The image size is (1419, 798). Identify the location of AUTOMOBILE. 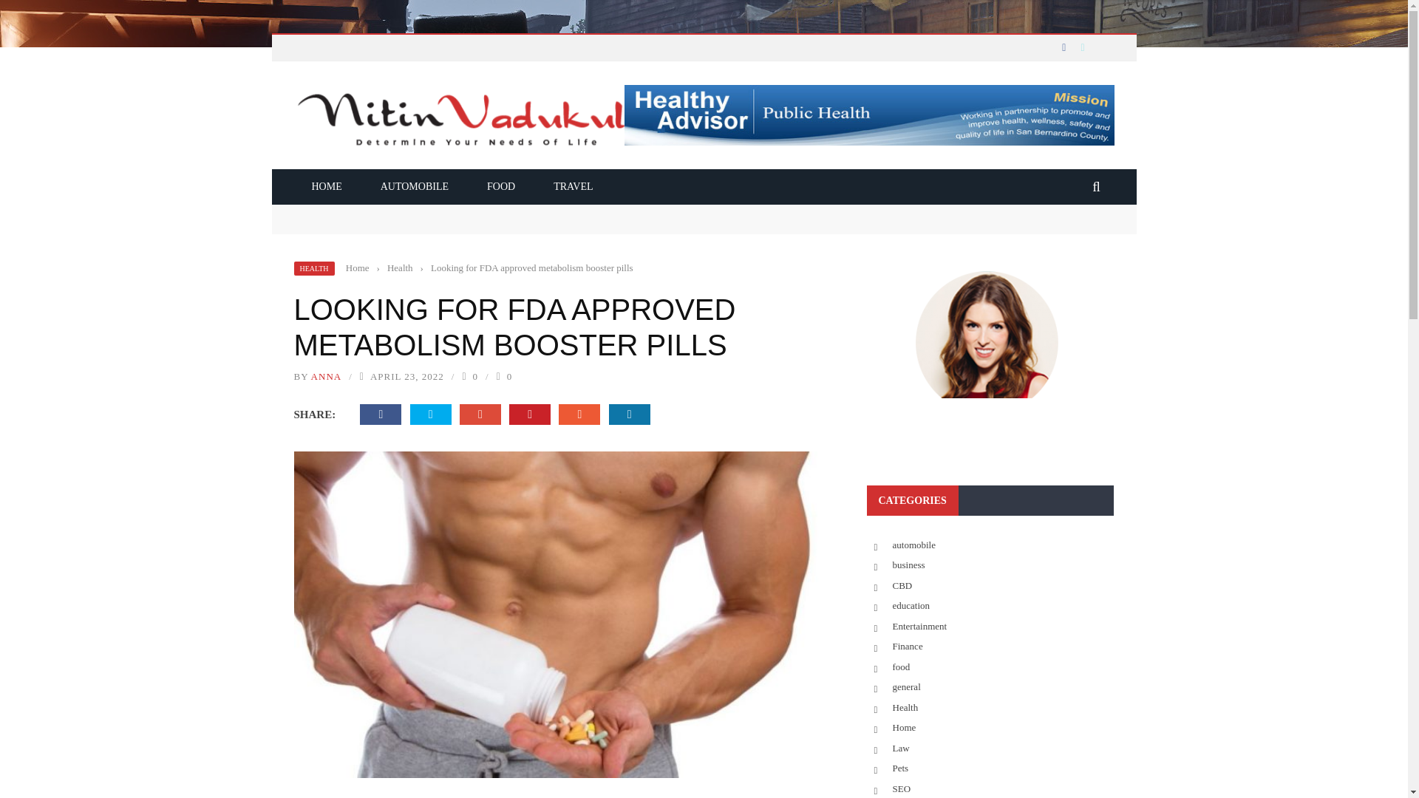
(415, 186).